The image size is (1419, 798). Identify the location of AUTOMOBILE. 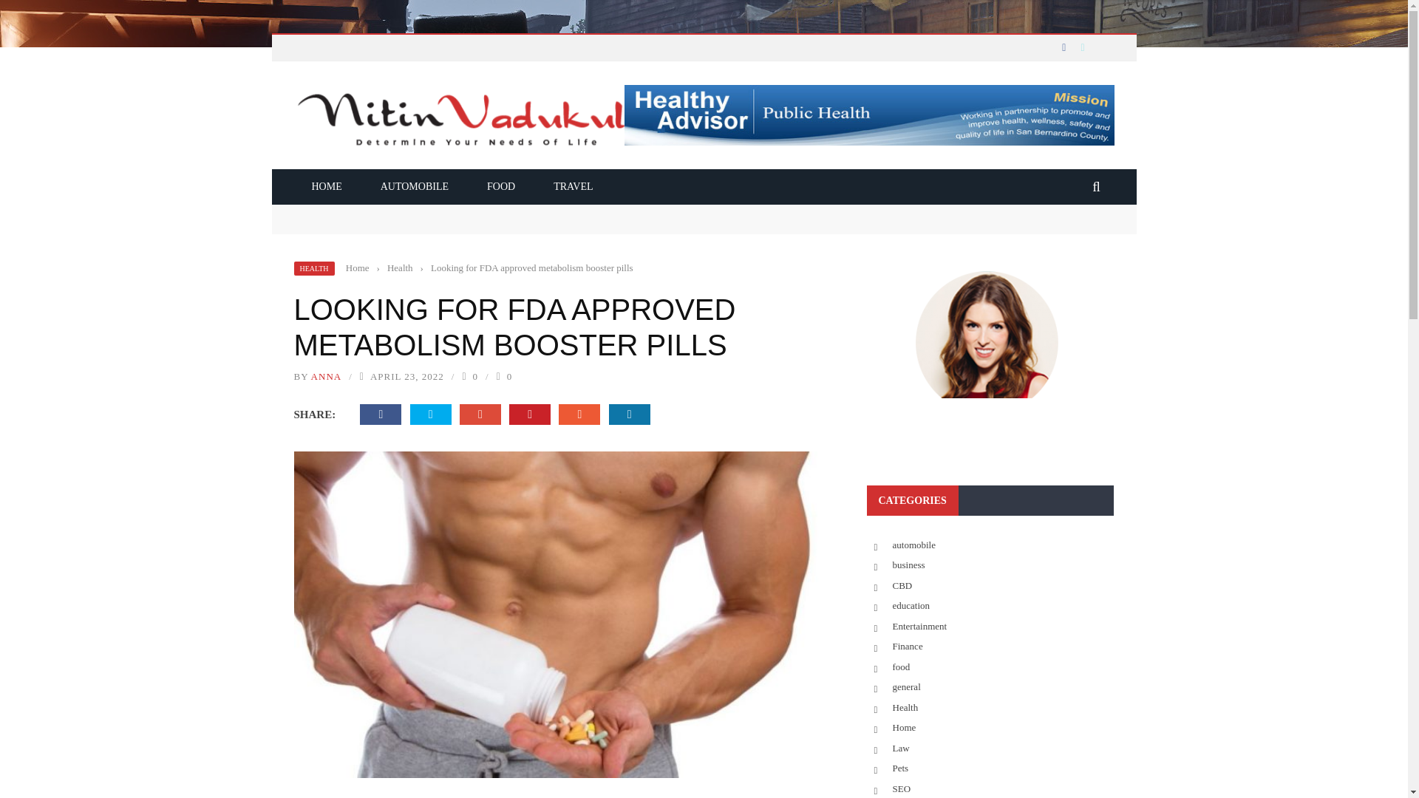
(415, 186).